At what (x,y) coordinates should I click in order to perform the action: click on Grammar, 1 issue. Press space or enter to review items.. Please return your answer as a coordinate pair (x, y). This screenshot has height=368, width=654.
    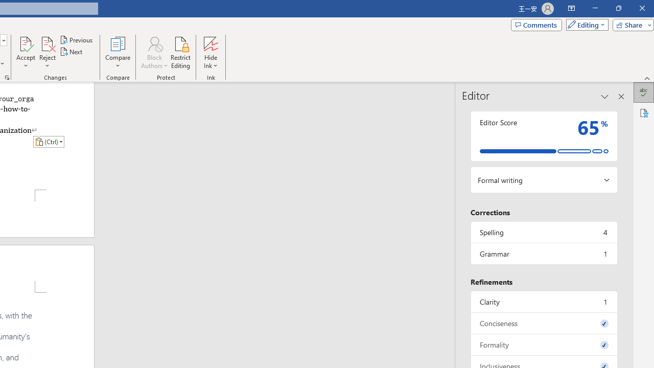
    Looking at the image, I should click on (544, 254).